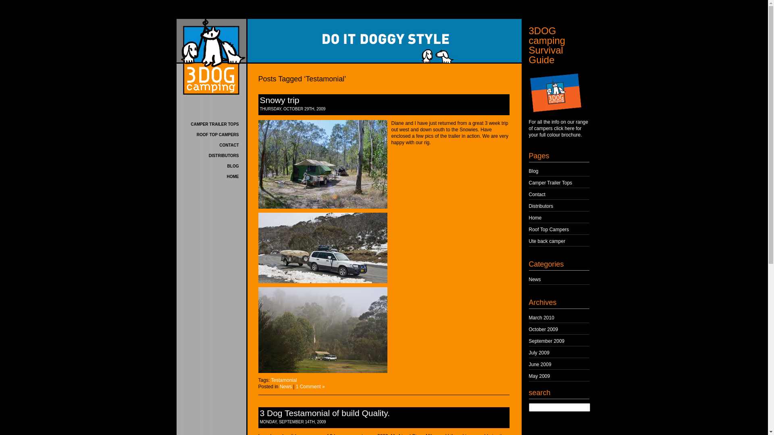 The width and height of the screenshot is (774, 435). Describe the element at coordinates (537, 195) in the screenshot. I see `Contact` at that location.